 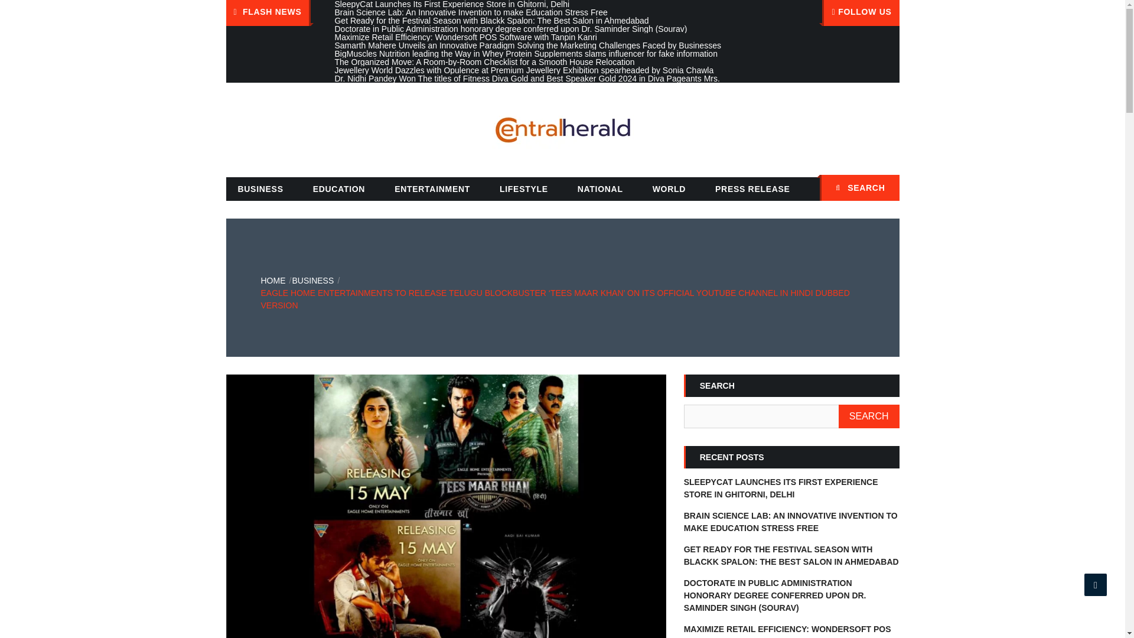 I want to click on SEARCH, so click(x=859, y=188).